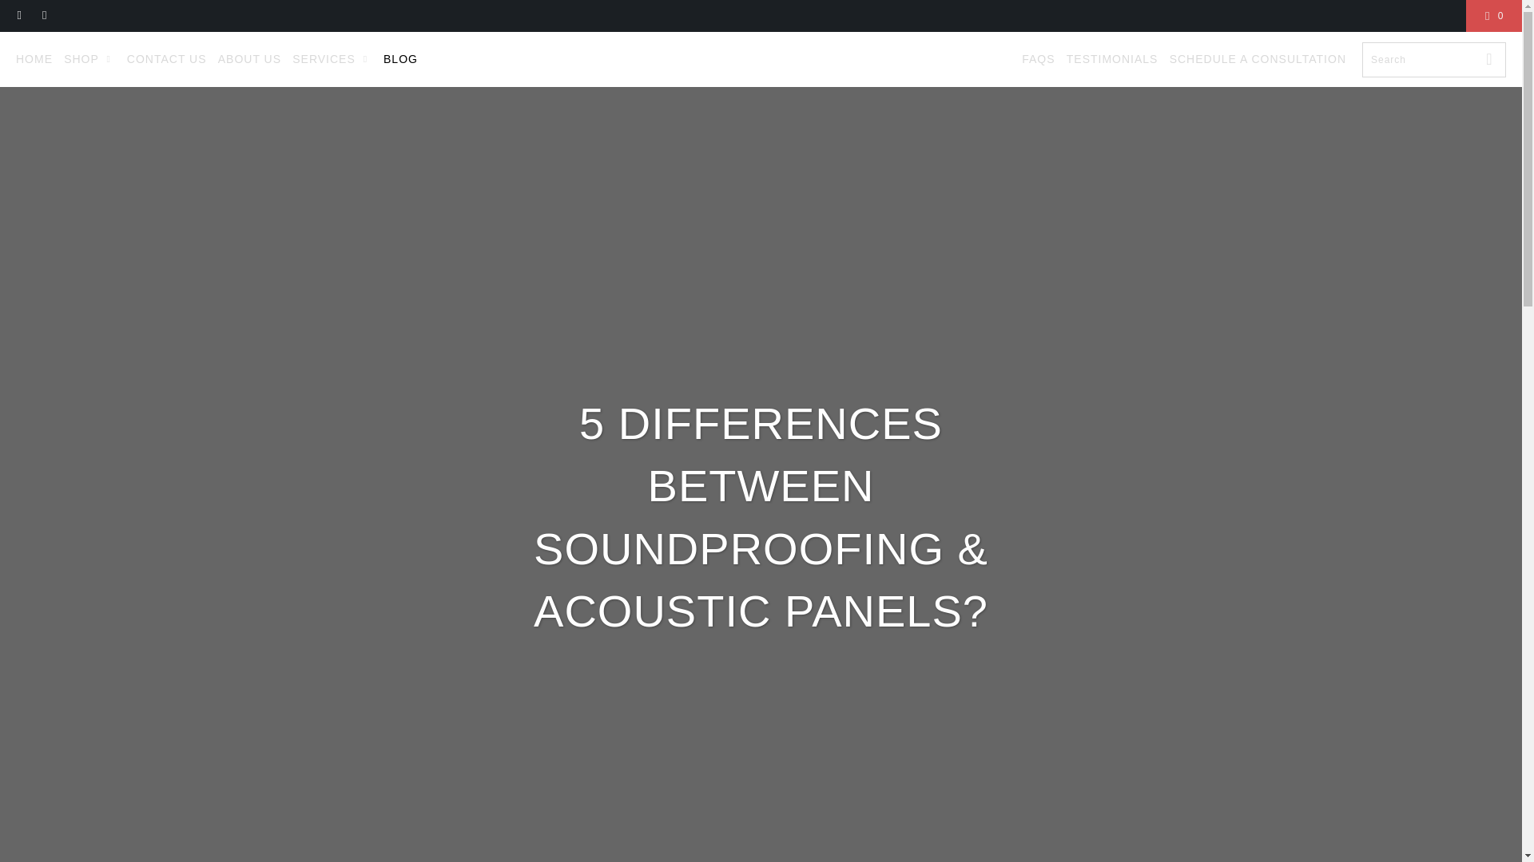 Image resolution: width=1534 pixels, height=862 pixels. What do you see at coordinates (249, 59) in the screenshot?
I see `ABOUT US` at bounding box center [249, 59].